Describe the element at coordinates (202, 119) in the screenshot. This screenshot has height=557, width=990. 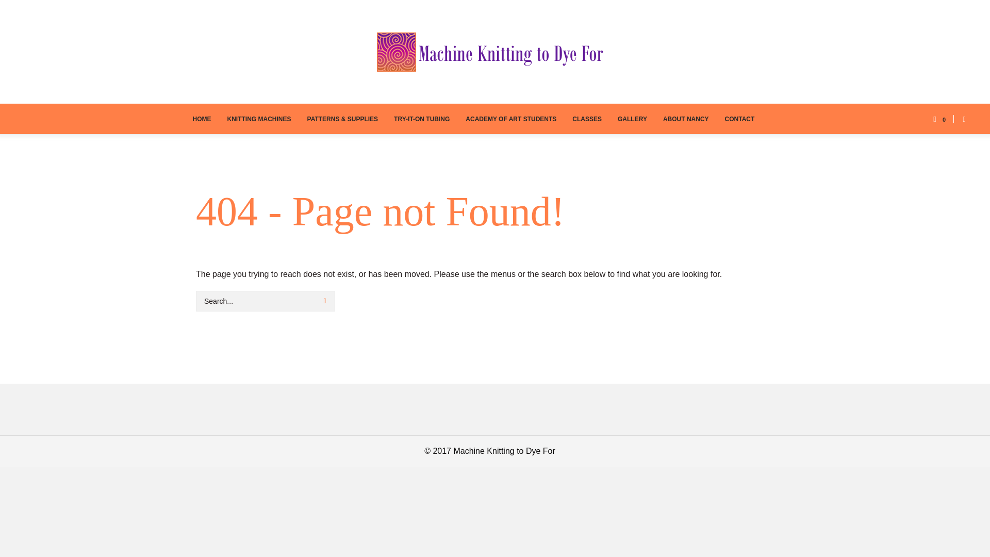
I see `HOME` at that location.